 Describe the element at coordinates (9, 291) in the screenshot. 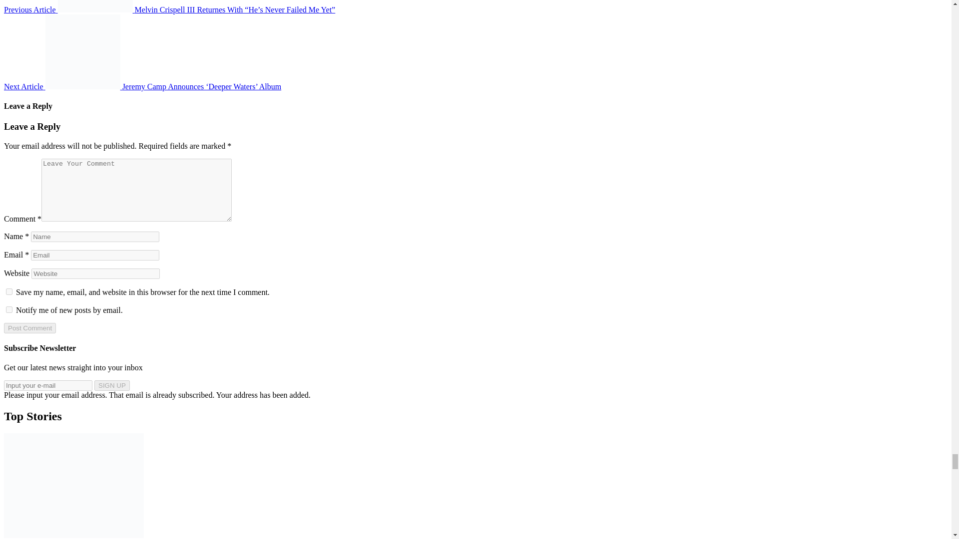

I see `yes` at that location.